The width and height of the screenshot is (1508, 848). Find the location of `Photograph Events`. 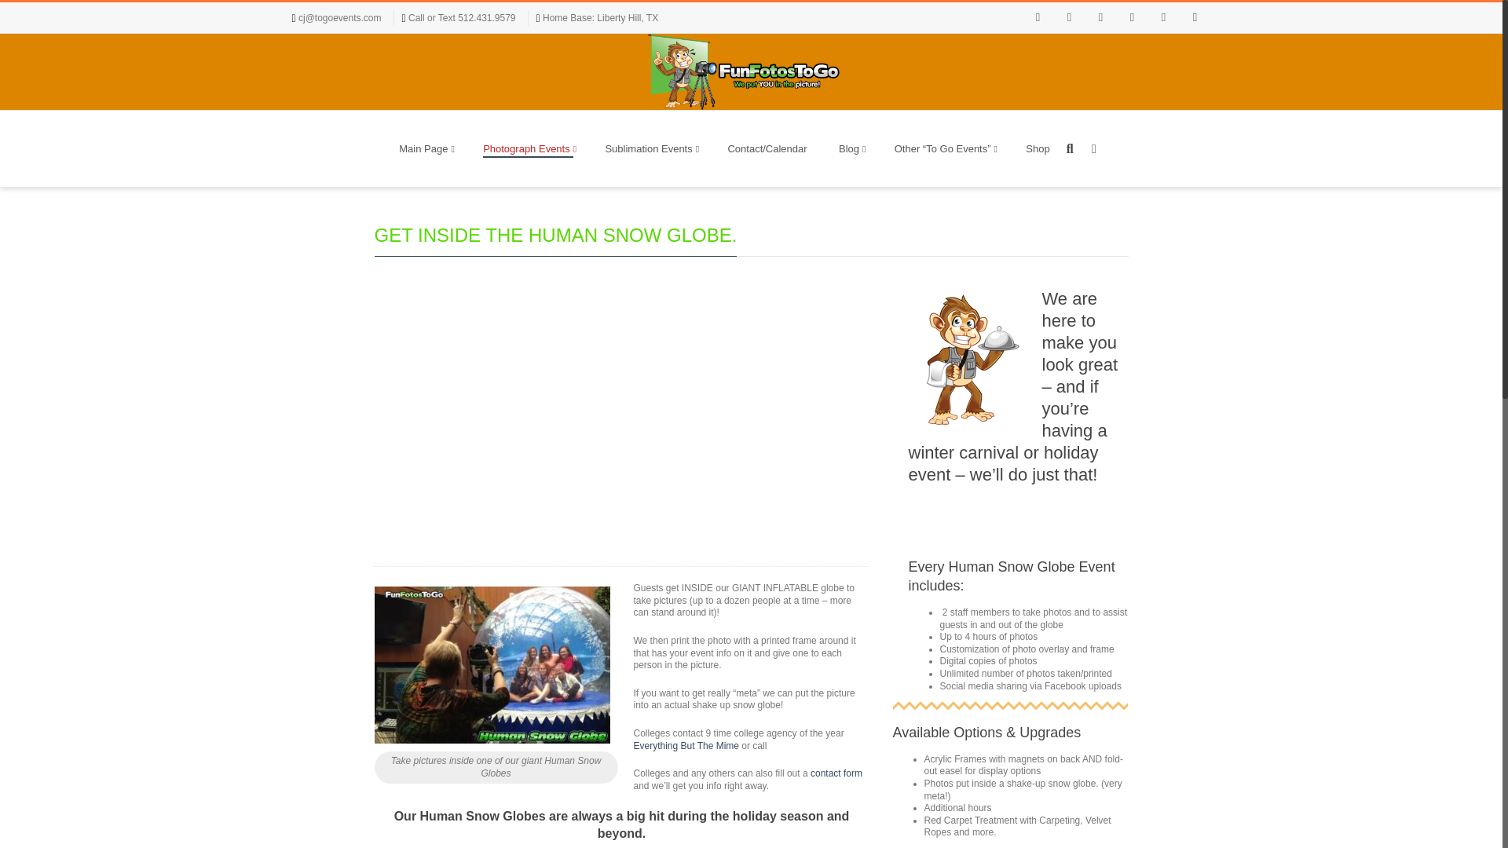

Photograph Events is located at coordinates (528, 148).